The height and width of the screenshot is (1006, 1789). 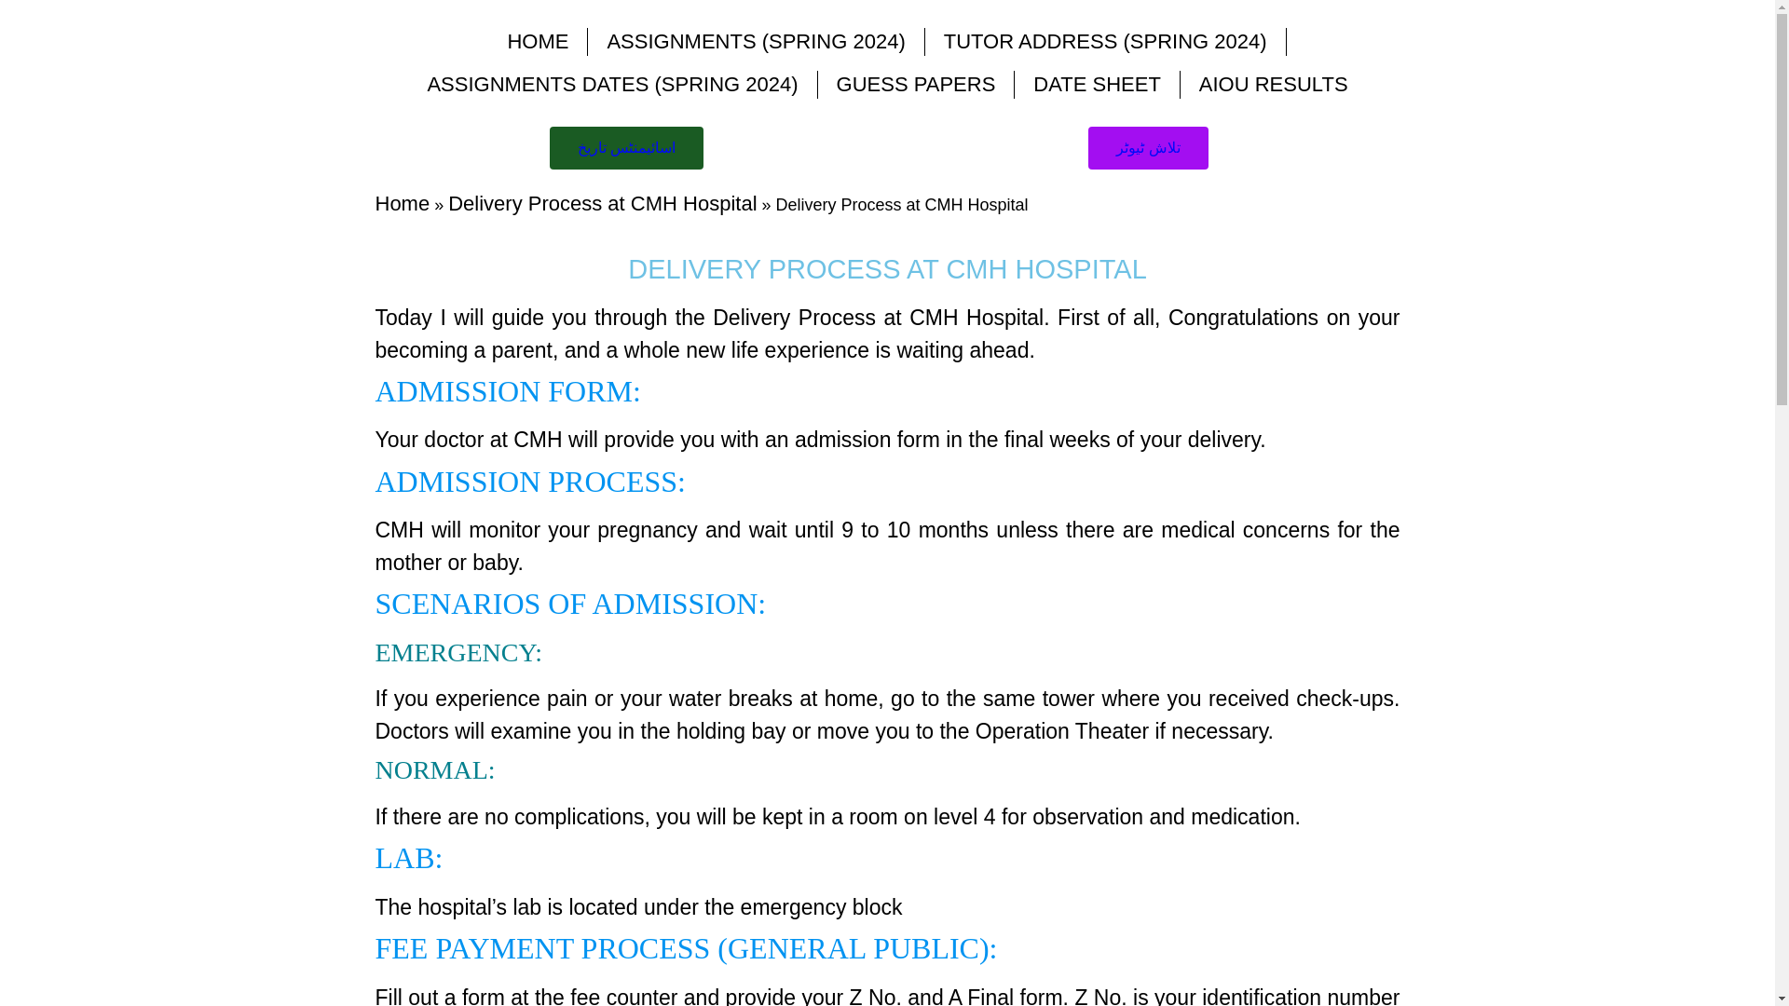 What do you see at coordinates (1273, 85) in the screenshot?
I see `AIOU RESULTS` at bounding box center [1273, 85].